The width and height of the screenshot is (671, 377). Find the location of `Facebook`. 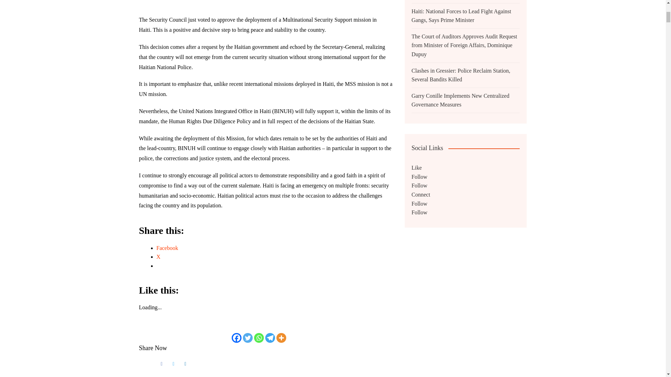

Facebook is located at coordinates (236, 338).